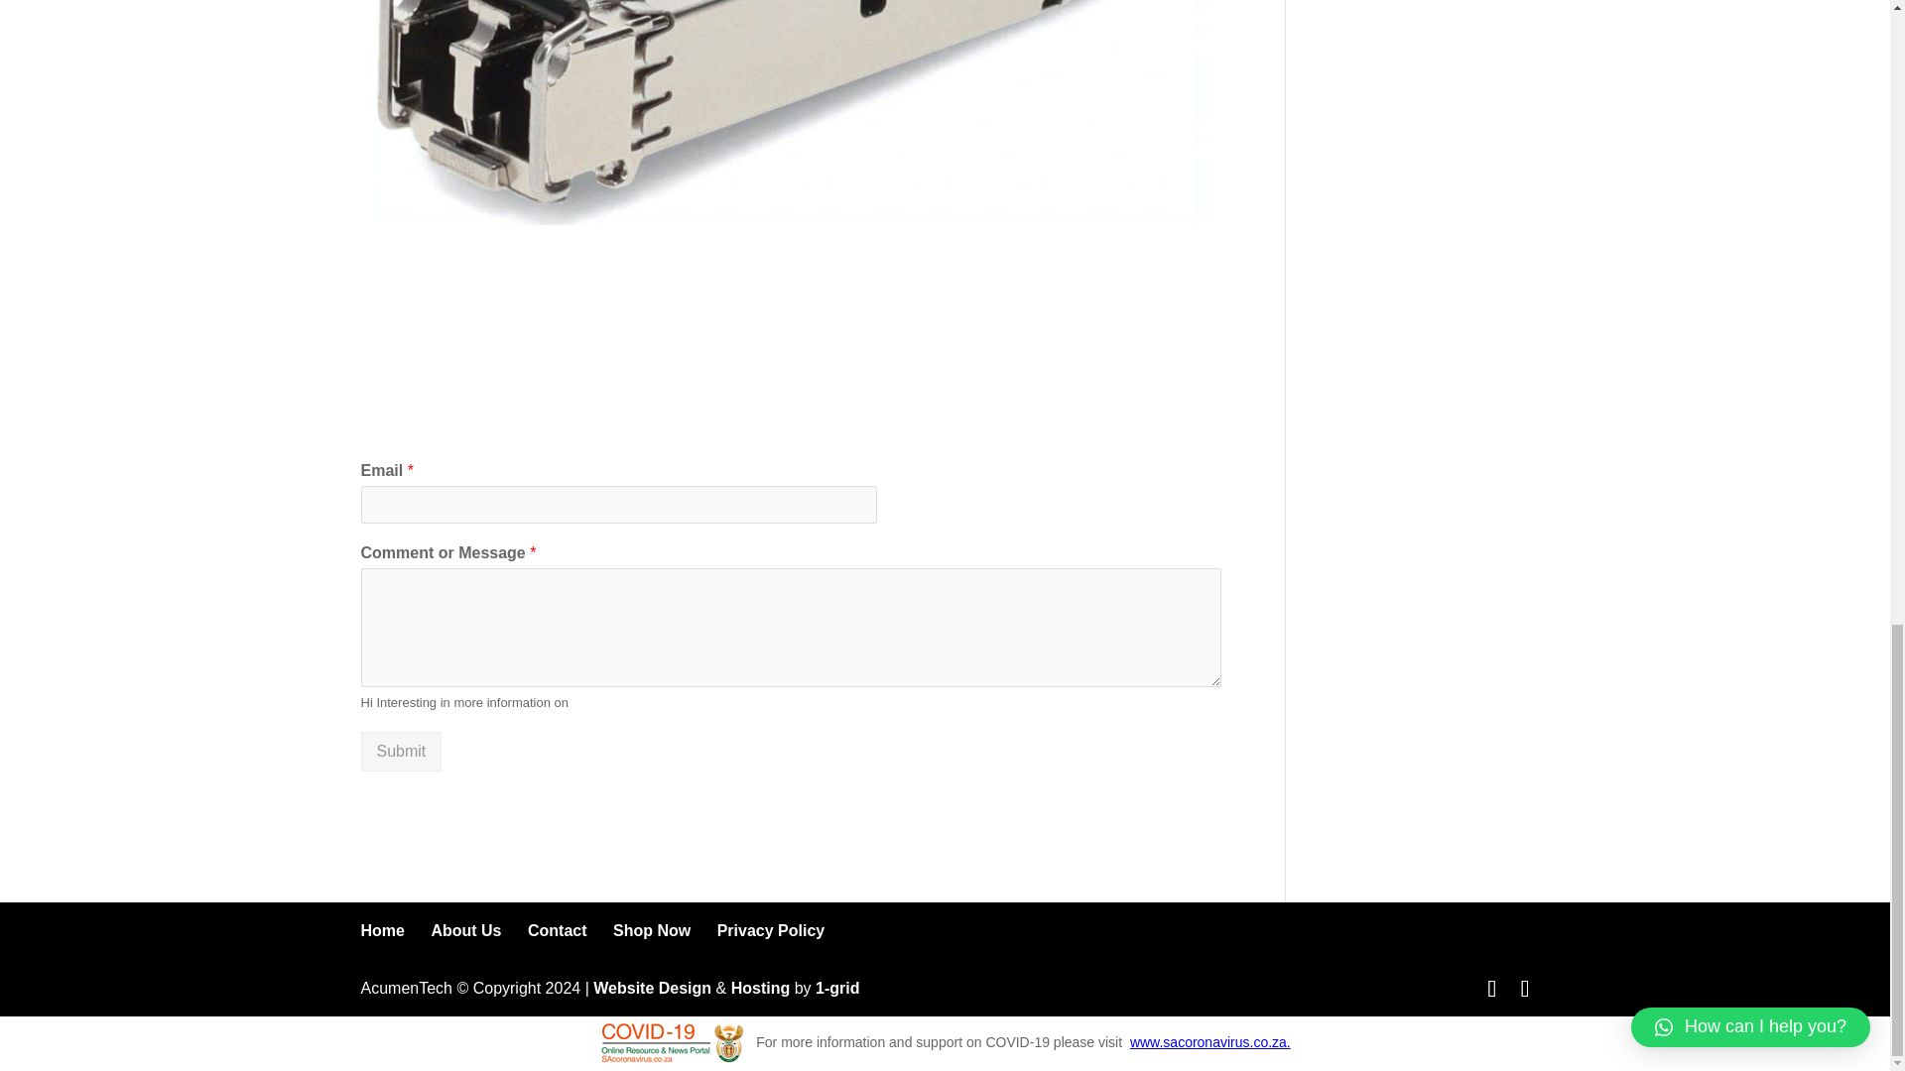 This screenshot has height=1071, width=1905. What do you see at coordinates (401, 751) in the screenshot?
I see `Submit` at bounding box center [401, 751].